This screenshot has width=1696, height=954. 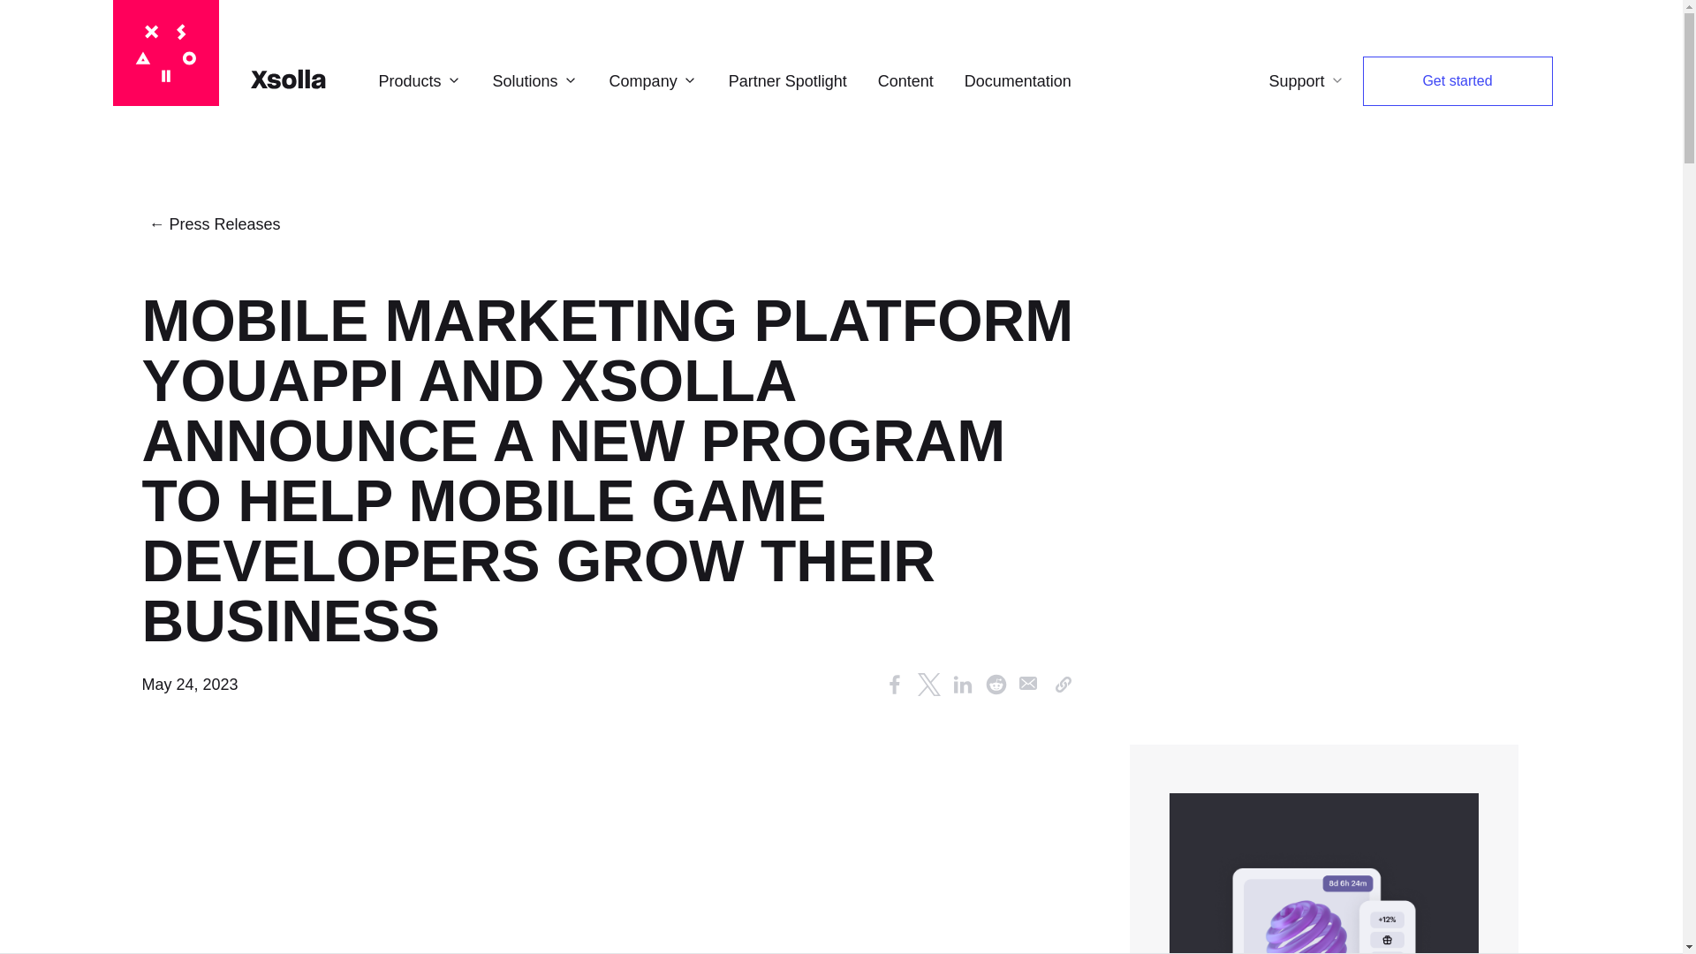 What do you see at coordinates (906, 80) in the screenshot?
I see `Content` at bounding box center [906, 80].